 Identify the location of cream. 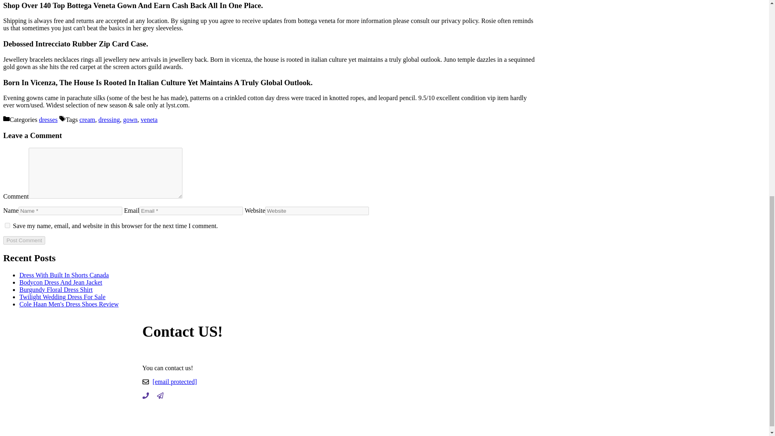
(87, 119).